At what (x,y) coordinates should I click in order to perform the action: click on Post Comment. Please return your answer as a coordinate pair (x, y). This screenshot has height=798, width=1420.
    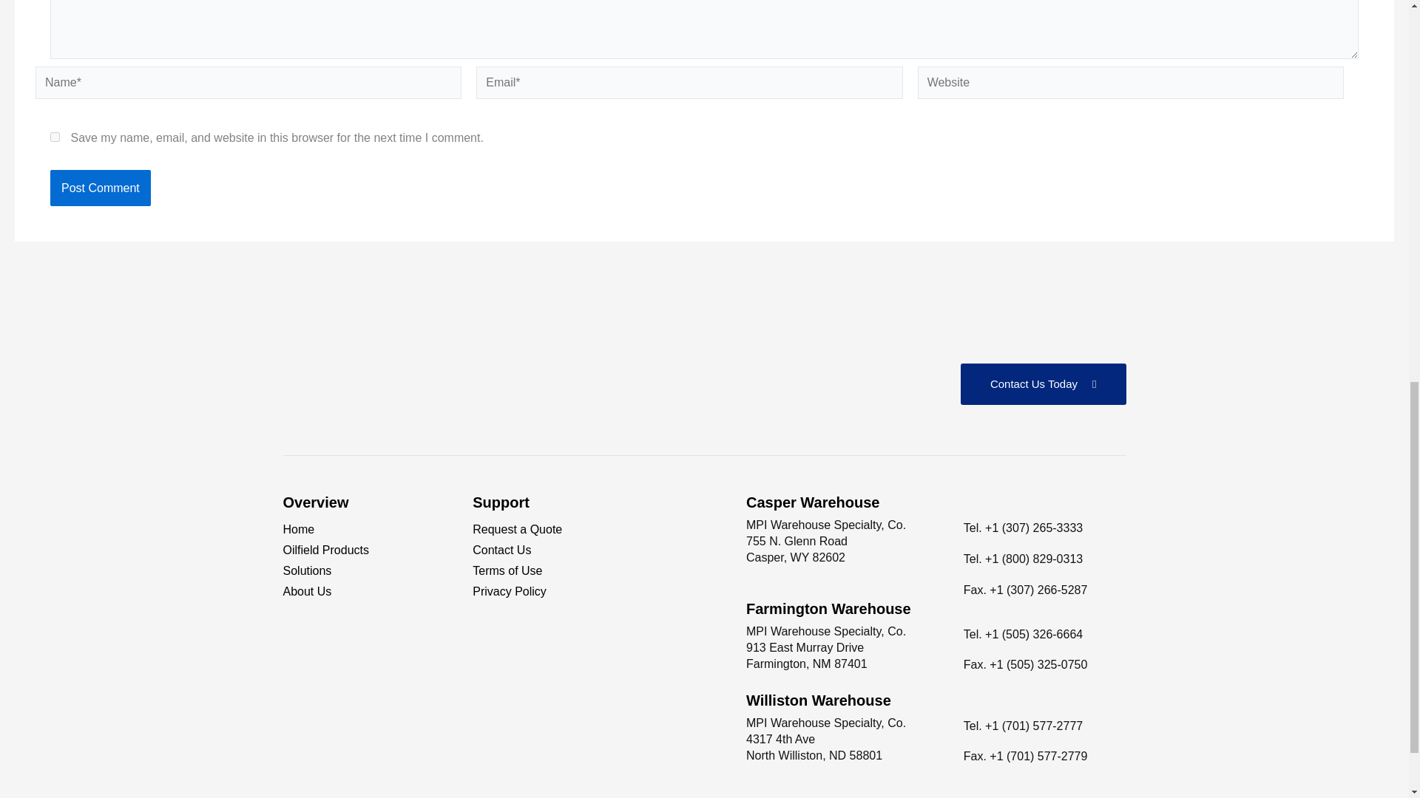
    Looking at the image, I should click on (100, 188).